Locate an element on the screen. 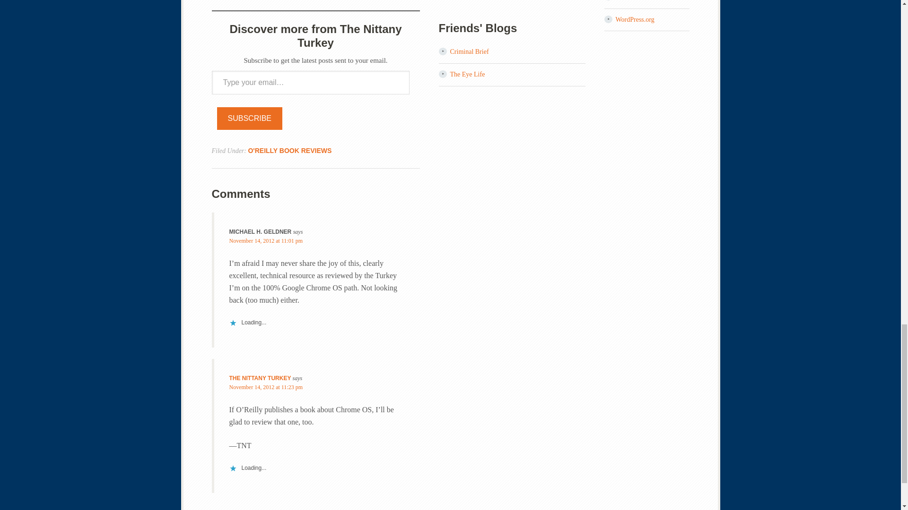 The image size is (908, 510). November 14, 2012 at 11:01 pm is located at coordinates (265, 241).